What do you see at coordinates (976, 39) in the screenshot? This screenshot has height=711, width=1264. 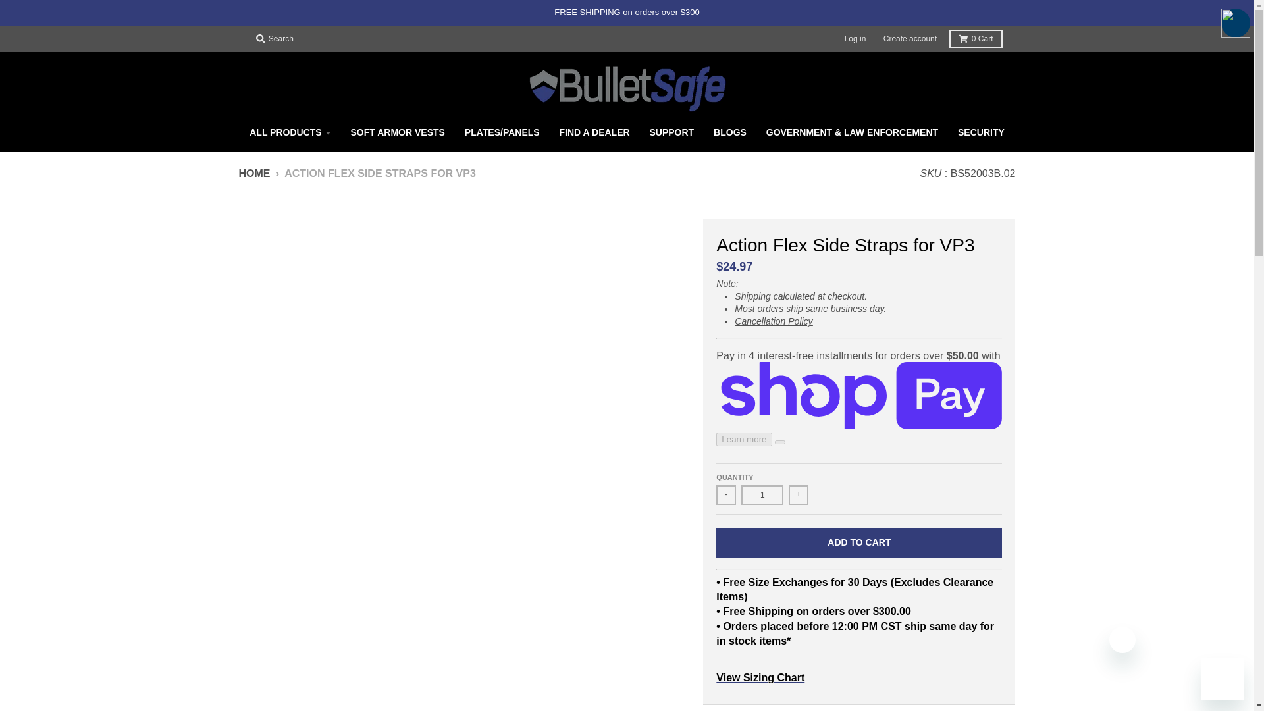 I see `0 Cart` at bounding box center [976, 39].